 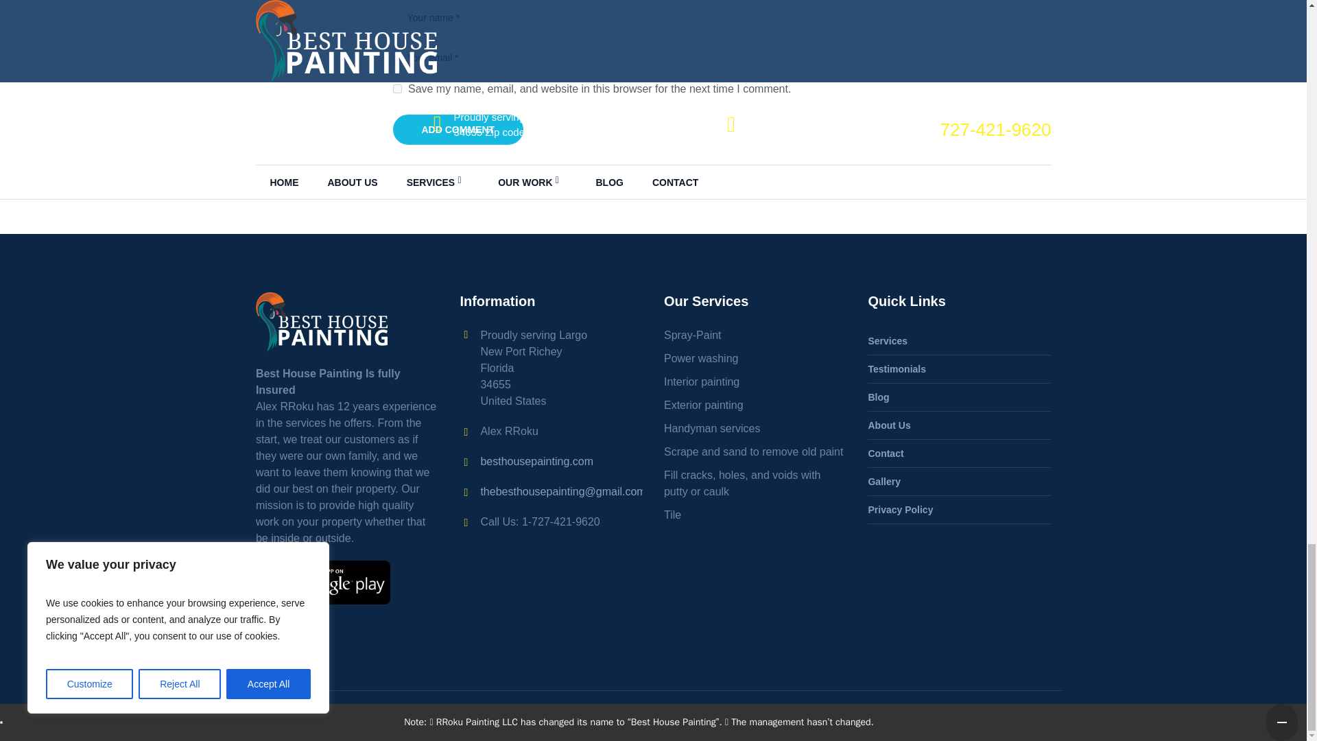 I want to click on Instagram, so click(x=1039, y=716).